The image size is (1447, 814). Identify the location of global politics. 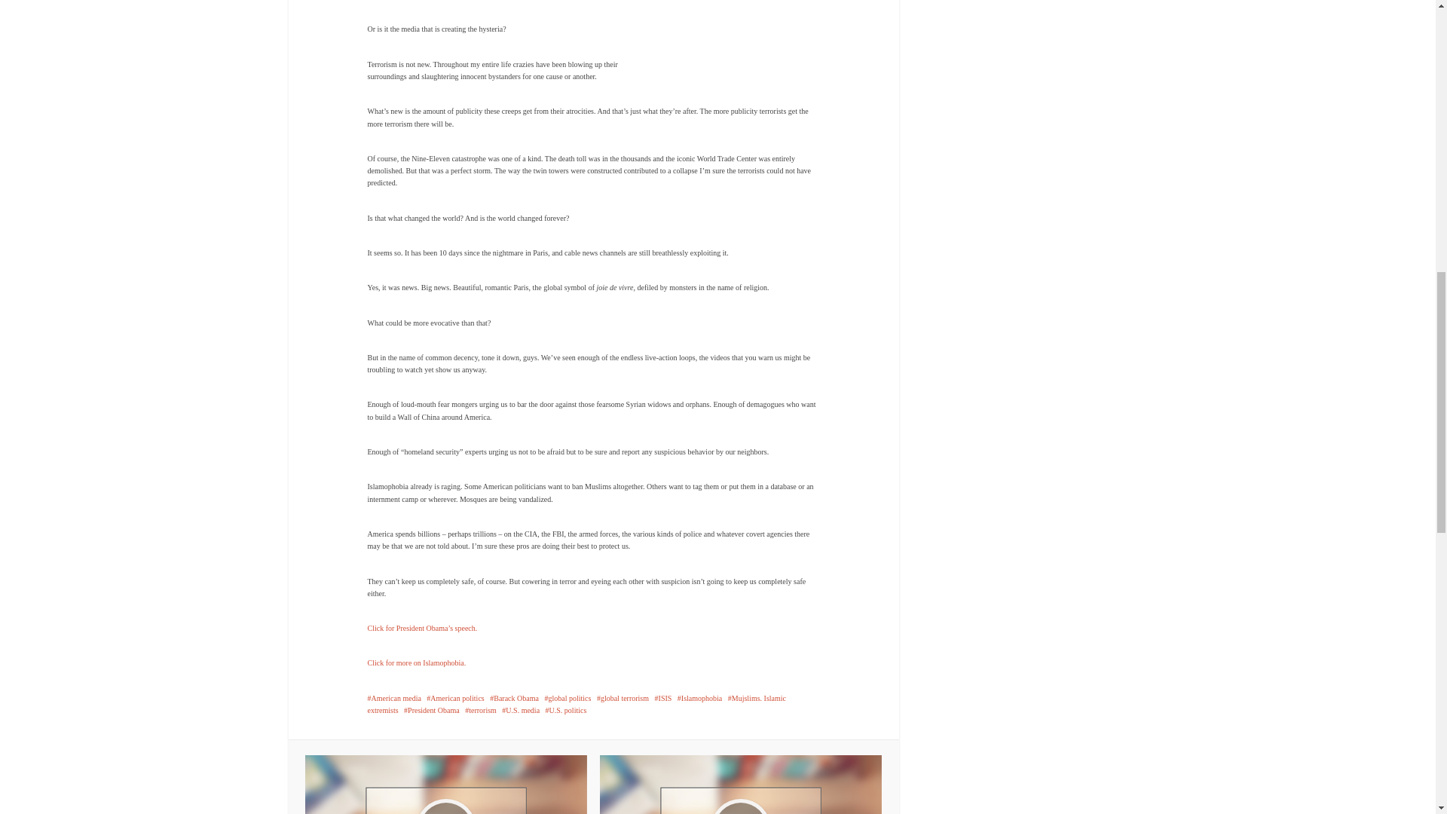
(567, 698).